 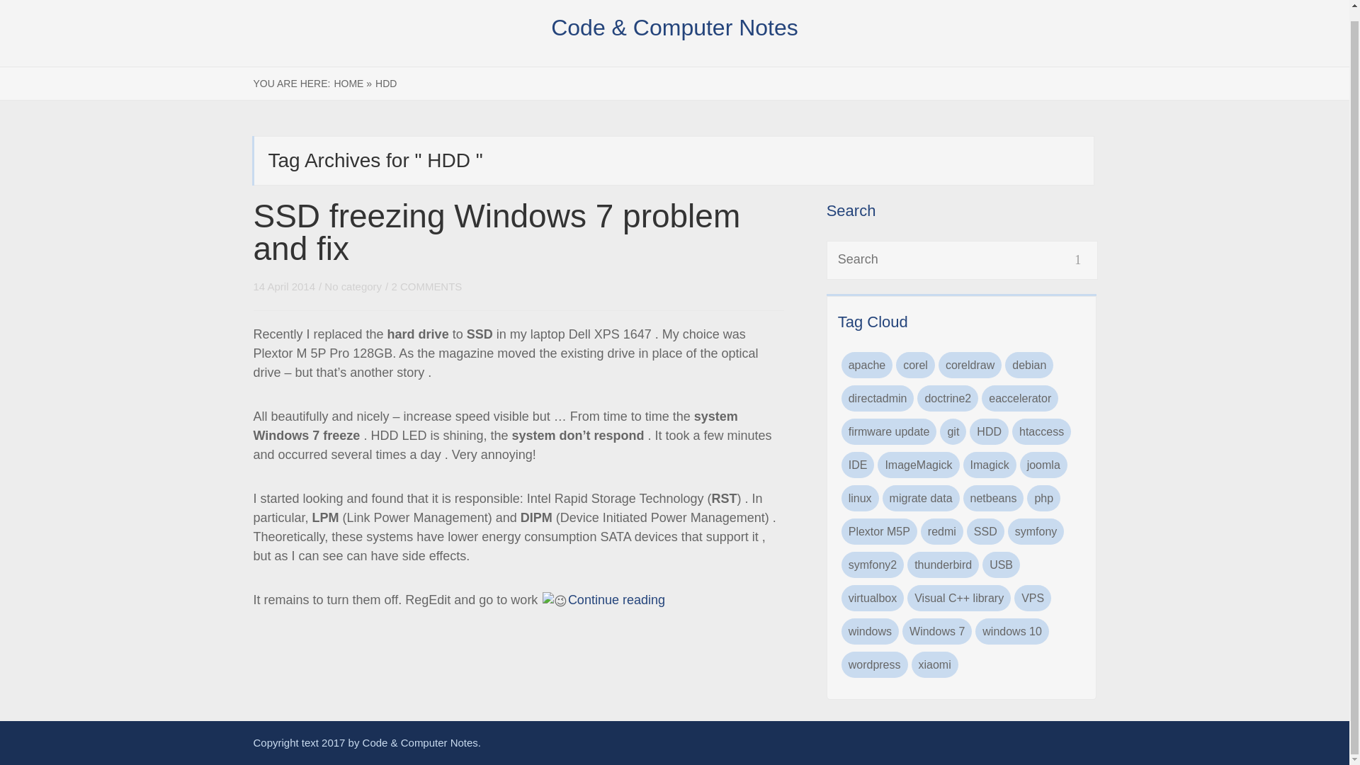 I want to click on migrate data, so click(x=921, y=498).